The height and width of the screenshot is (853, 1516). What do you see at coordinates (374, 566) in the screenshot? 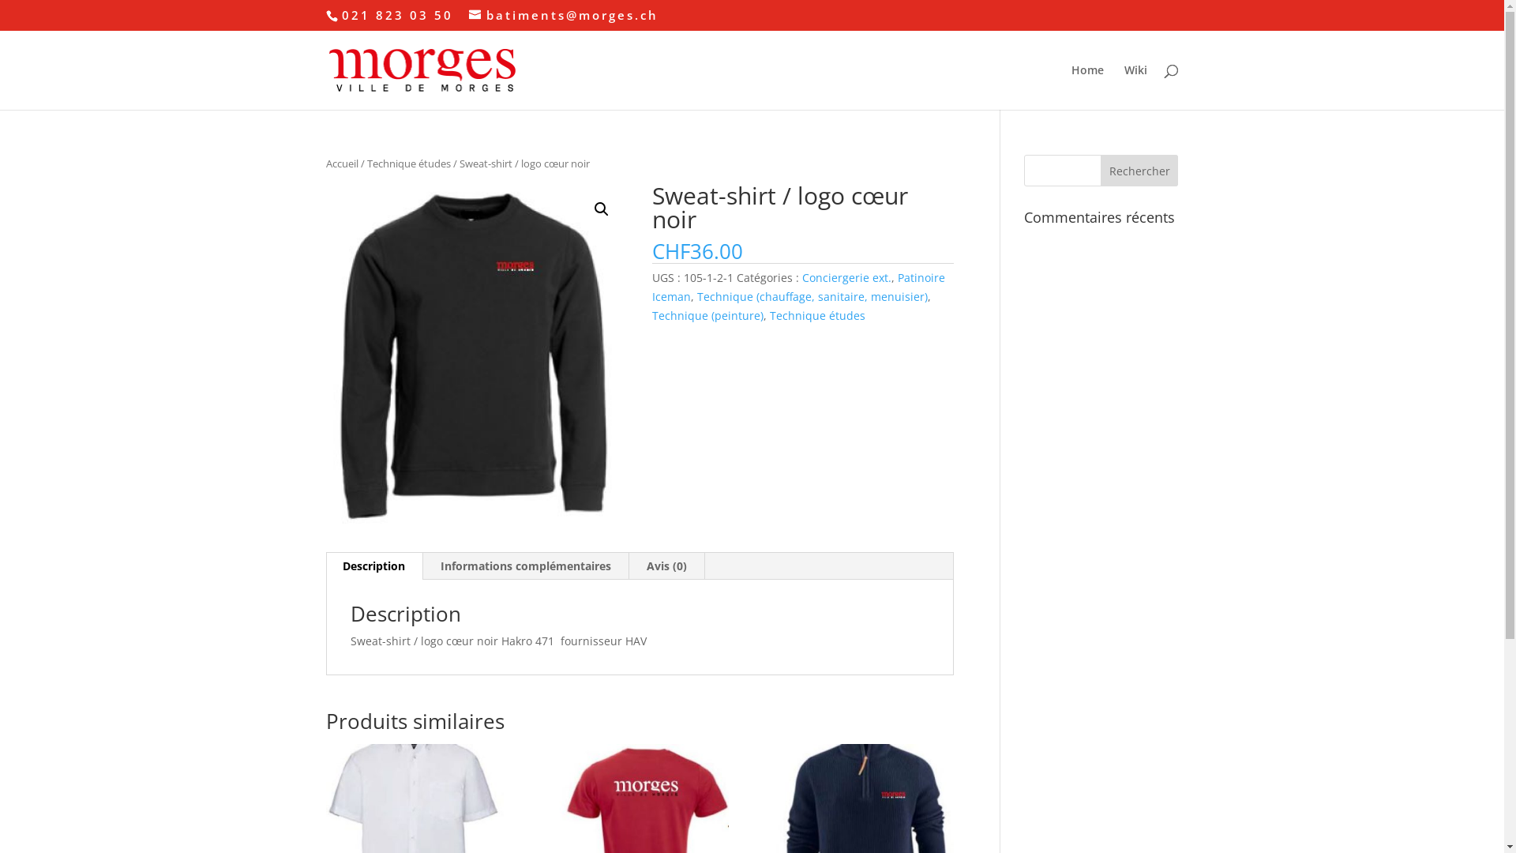
I see `Description` at bounding box center [374, 566].